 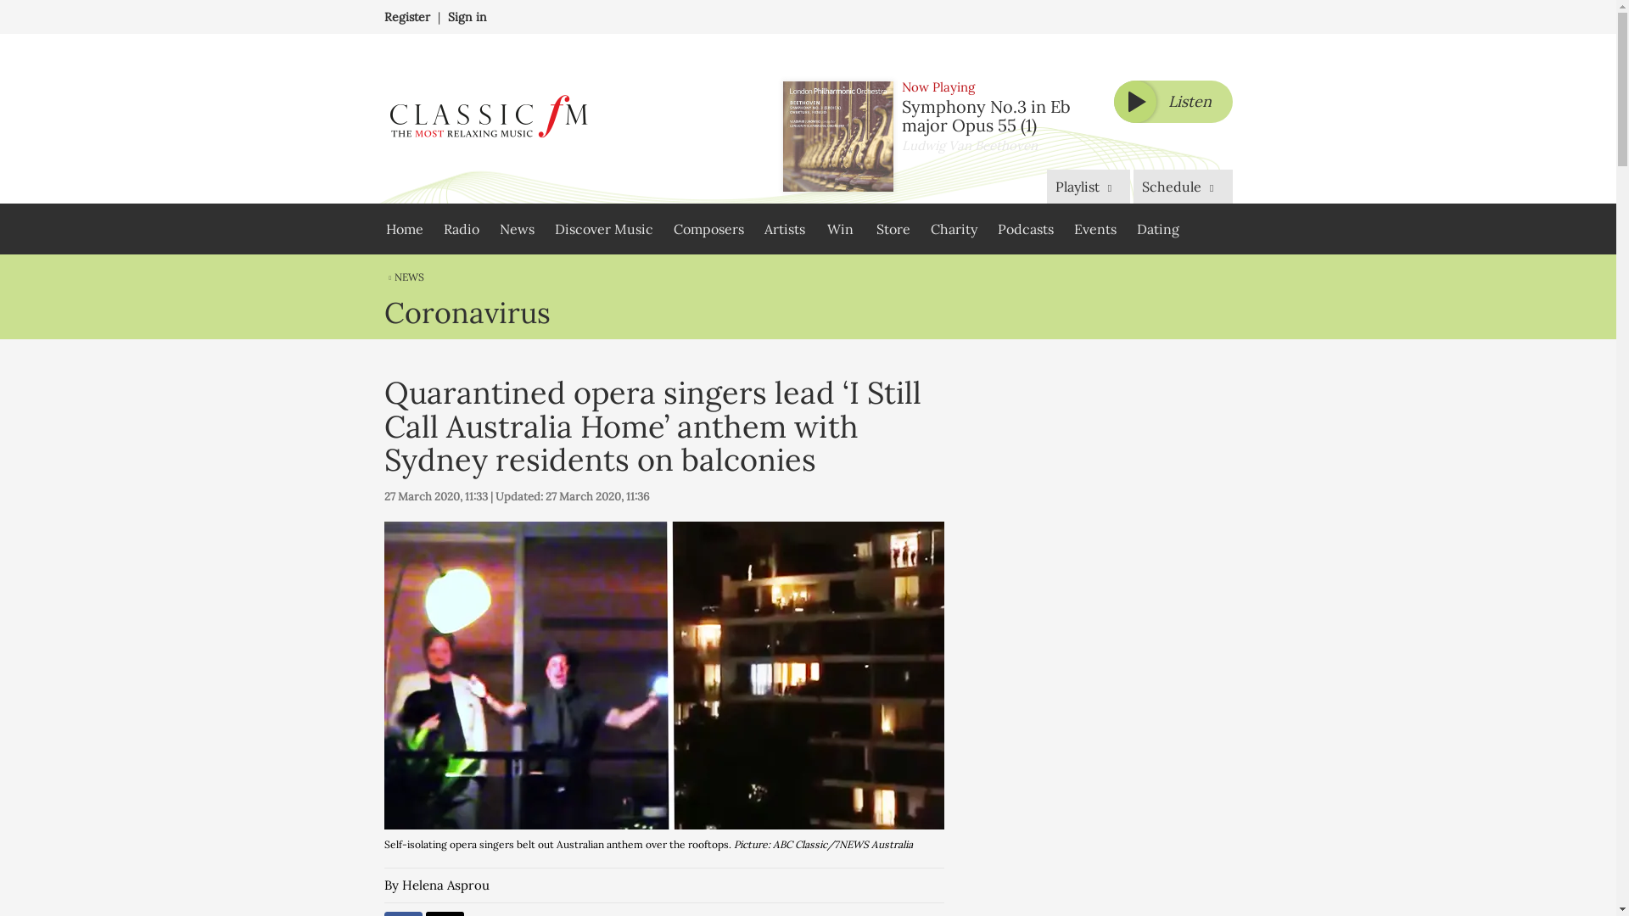 What do you see at coordinates (487, 119) in the screenshot?
I see `Classic FM` at bounding box center [487, 119].